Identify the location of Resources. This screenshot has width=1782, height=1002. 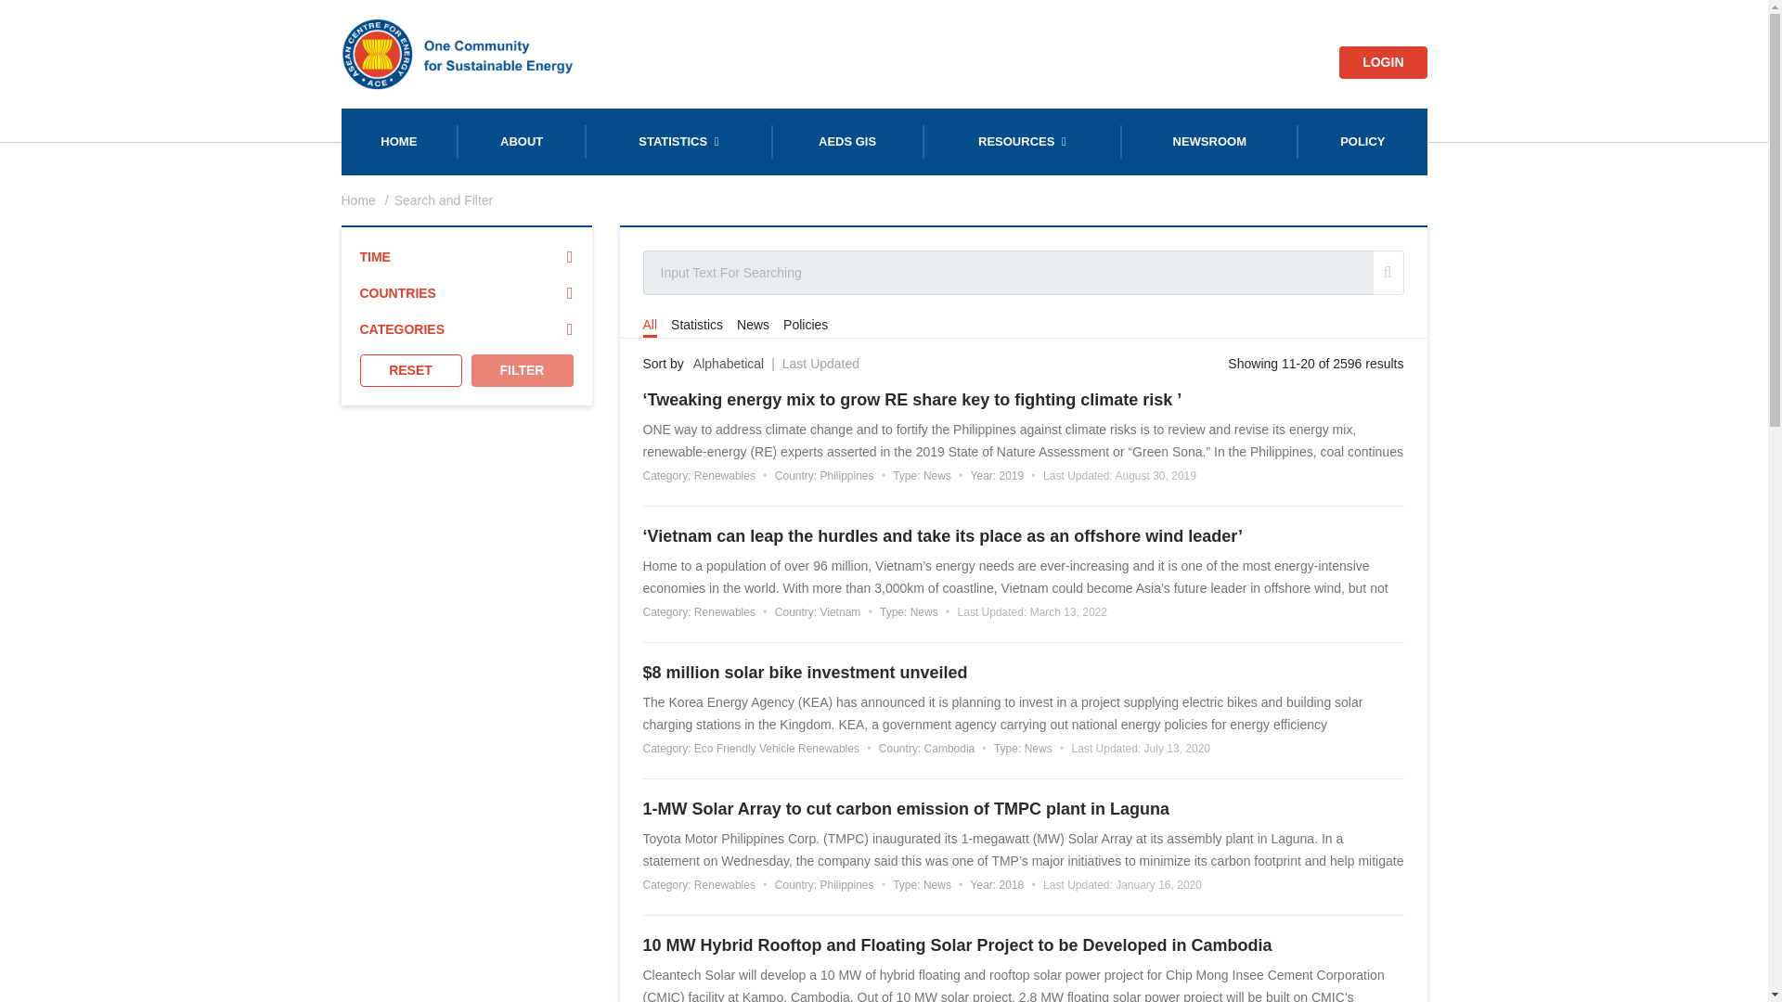
(1023, 141).